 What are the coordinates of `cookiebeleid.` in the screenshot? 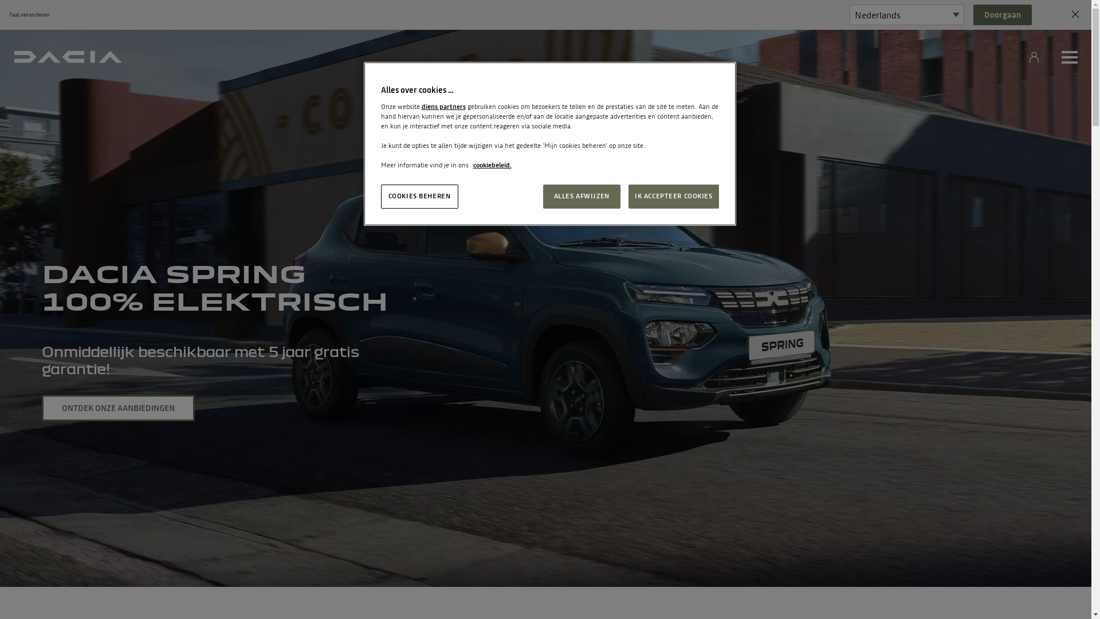 It's located at (493, 165).